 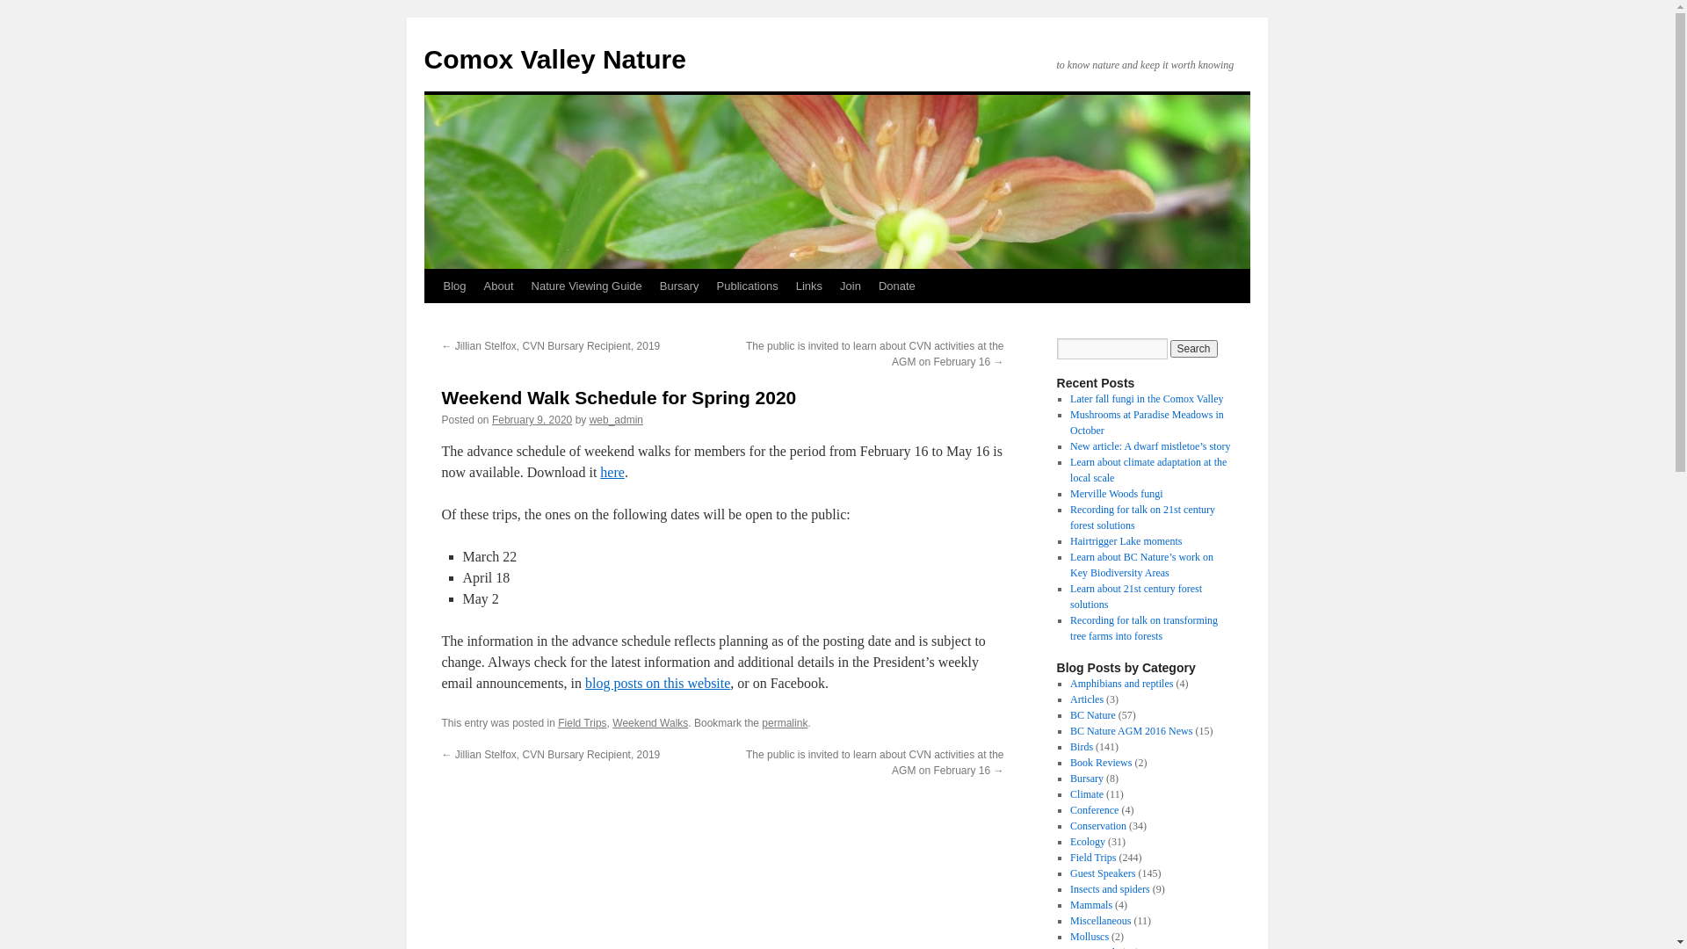 What do you see at coordinates (1091, 905) in the screenshot?
I see `Mammals` at bounding box center [1091, 905].